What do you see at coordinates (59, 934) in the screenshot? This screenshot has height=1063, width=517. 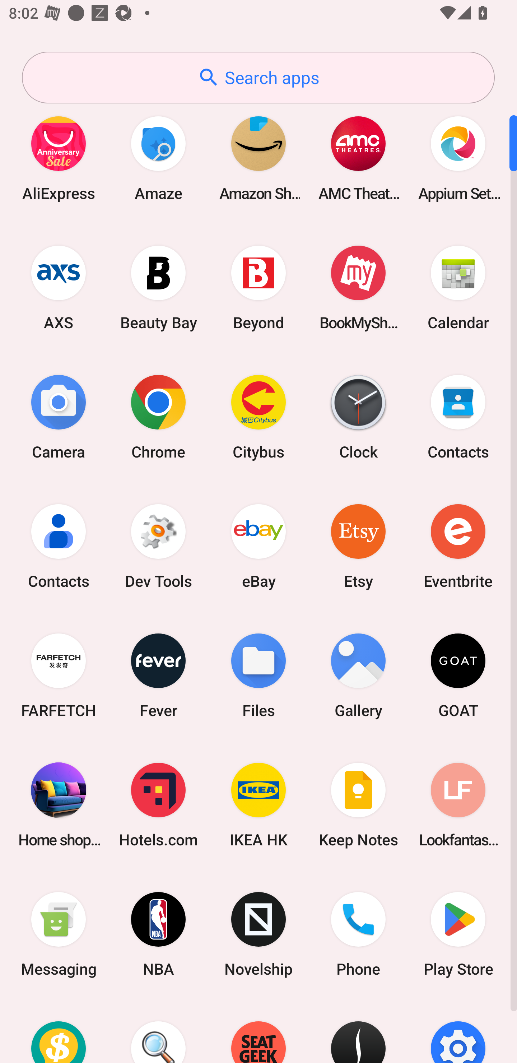 I see `Messaging` at bounding box center [59, 934].